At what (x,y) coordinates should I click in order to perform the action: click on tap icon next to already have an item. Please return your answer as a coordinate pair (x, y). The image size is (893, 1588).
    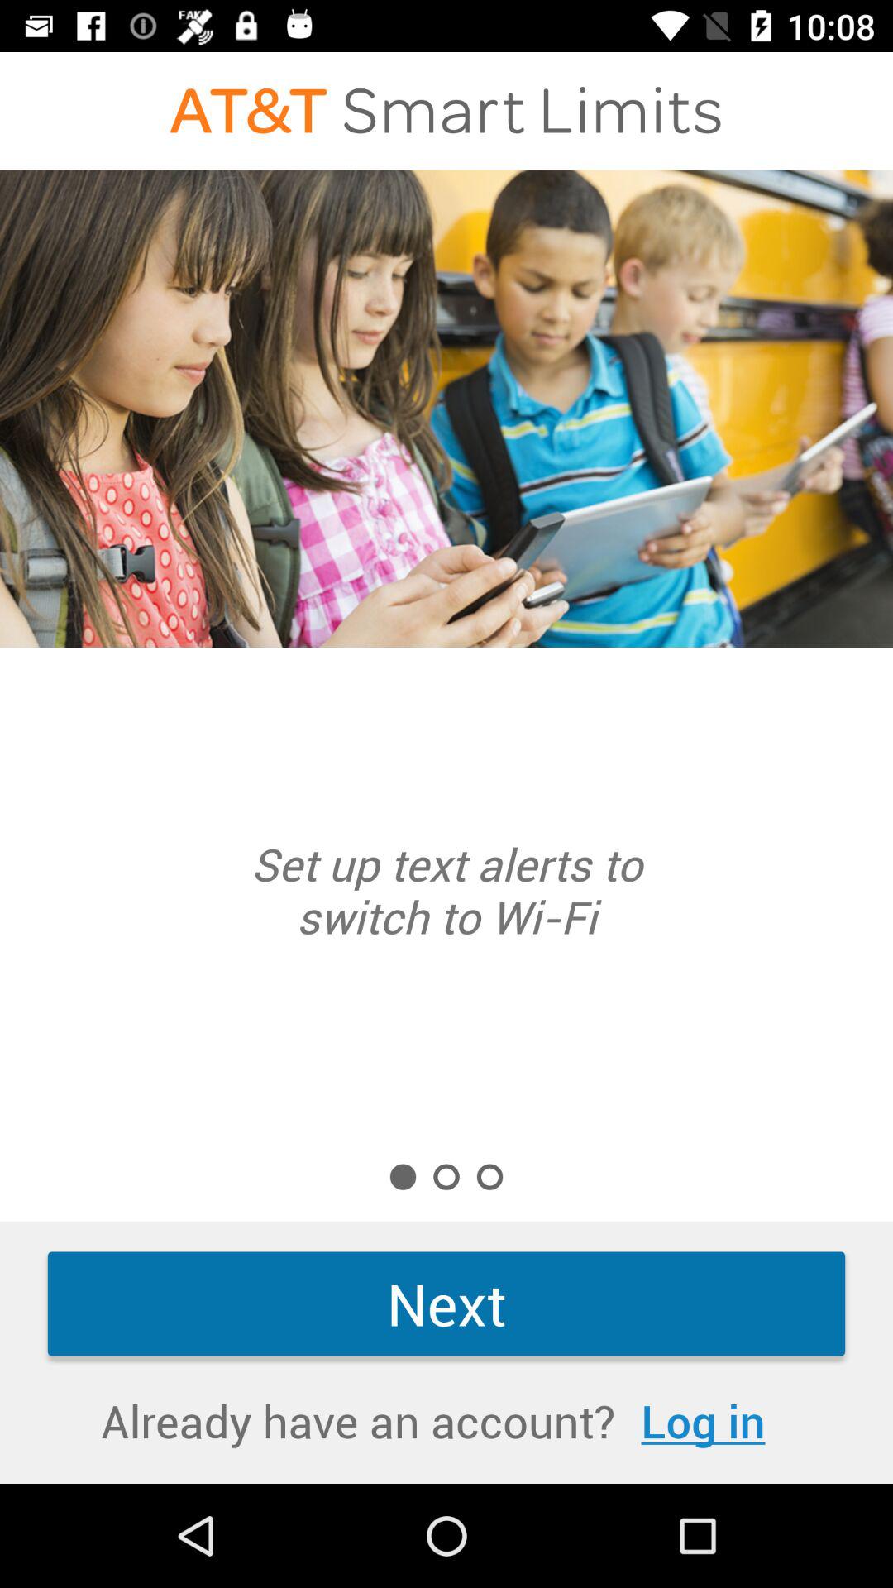
    Looking at the image, I should click on (703, 1421).